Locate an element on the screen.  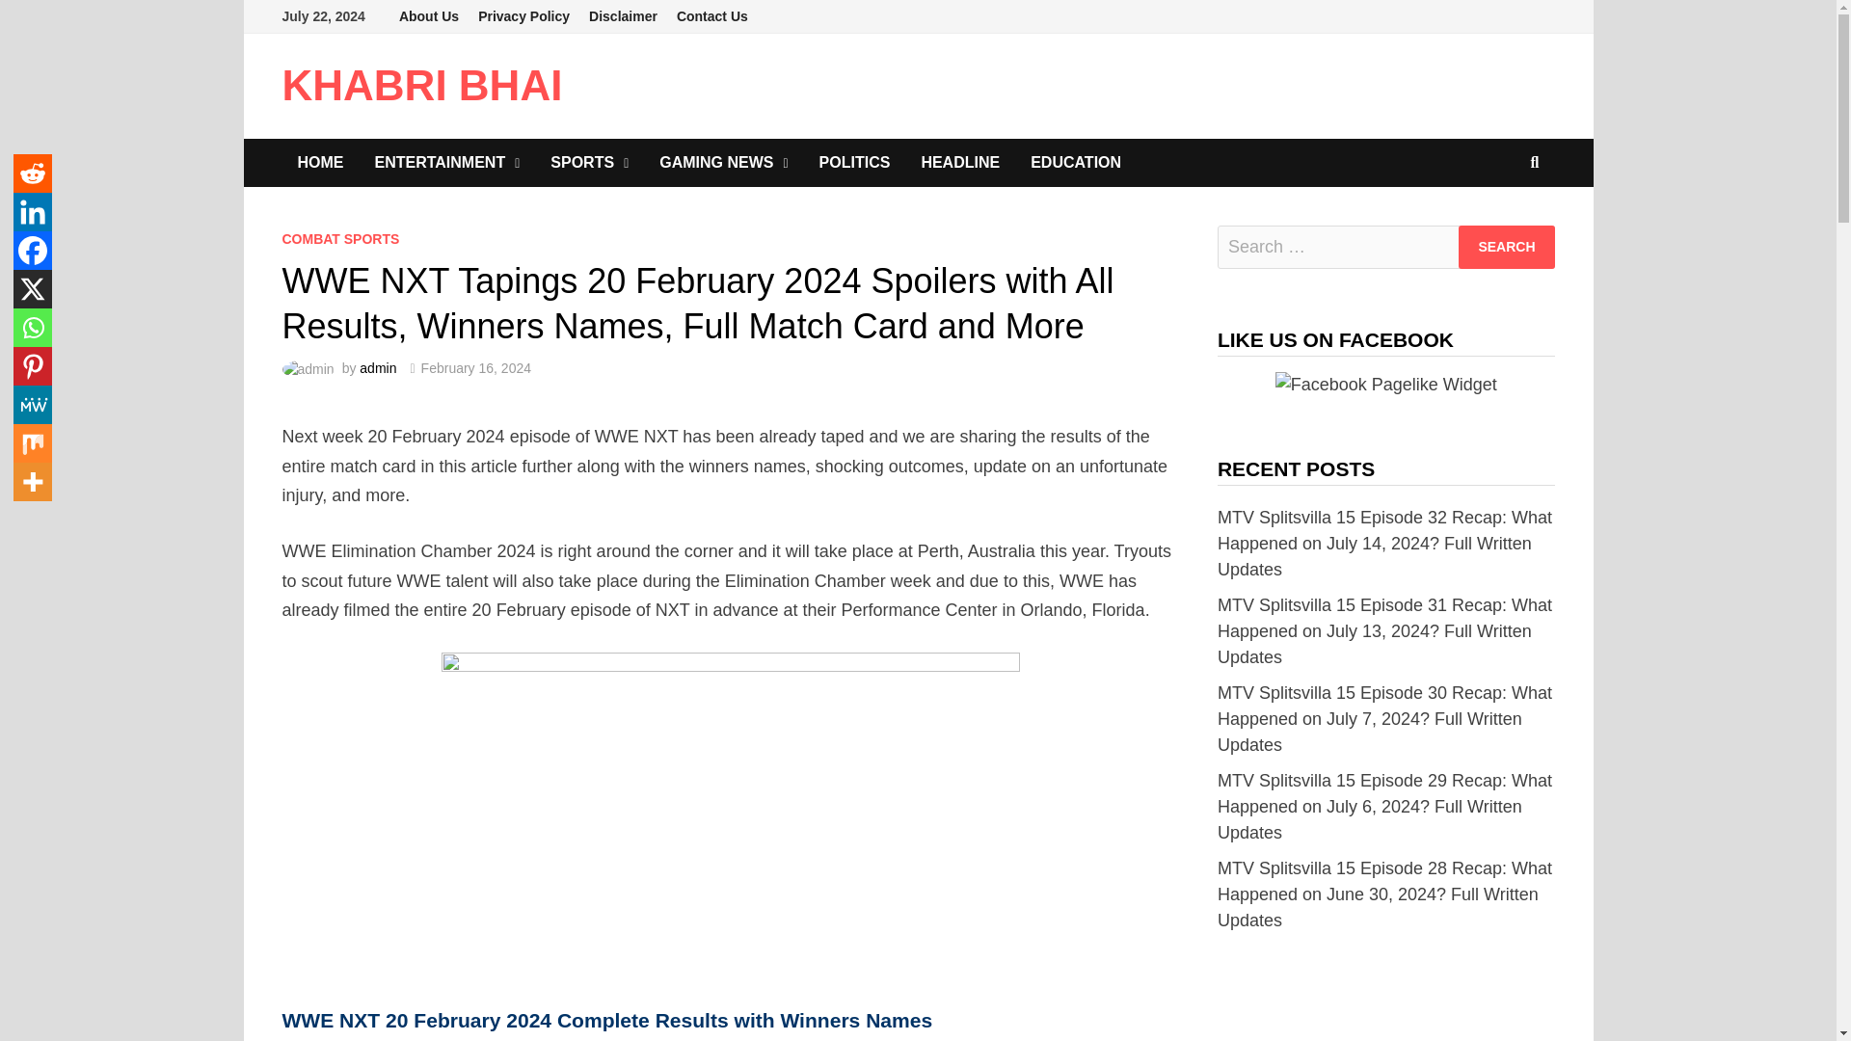
Contact Us is located at coordinates (711, 16).